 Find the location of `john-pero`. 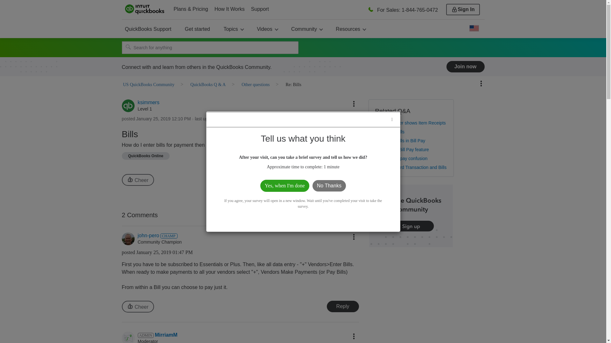

john-pero is located at coordinates (128, 239).